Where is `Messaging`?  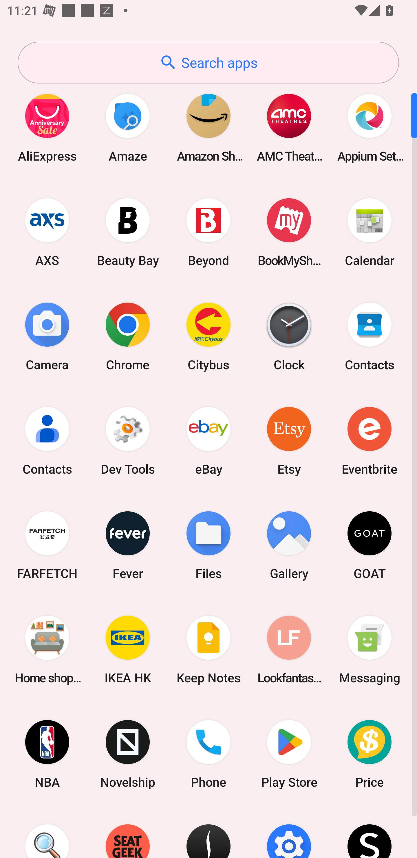
Messaging is located at coordinates (370, 649).